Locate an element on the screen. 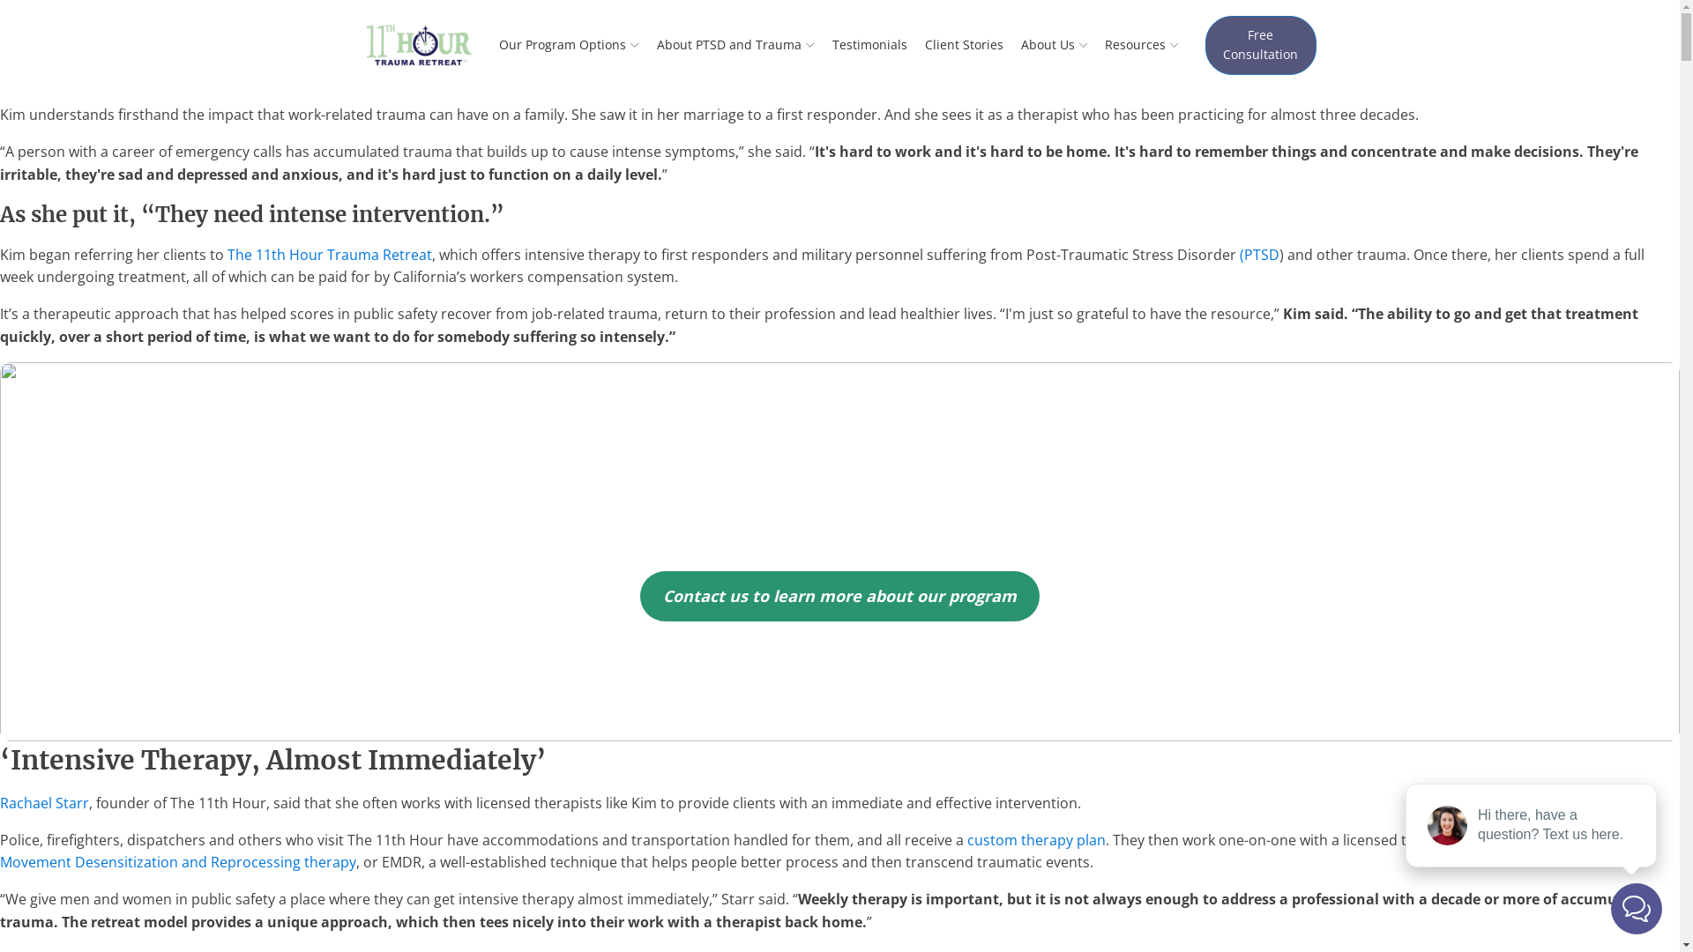  (PTSD is located at coordinates (1259, 255).